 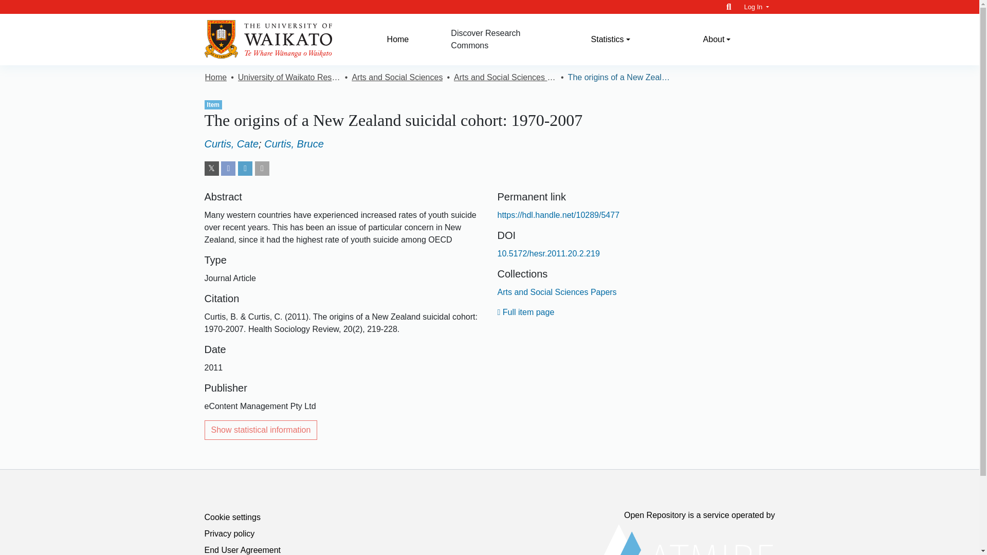 What do you see at coordinates (261, 430) in the screenshot?
I see `Show statistical information` at bounding box center [261, 430].